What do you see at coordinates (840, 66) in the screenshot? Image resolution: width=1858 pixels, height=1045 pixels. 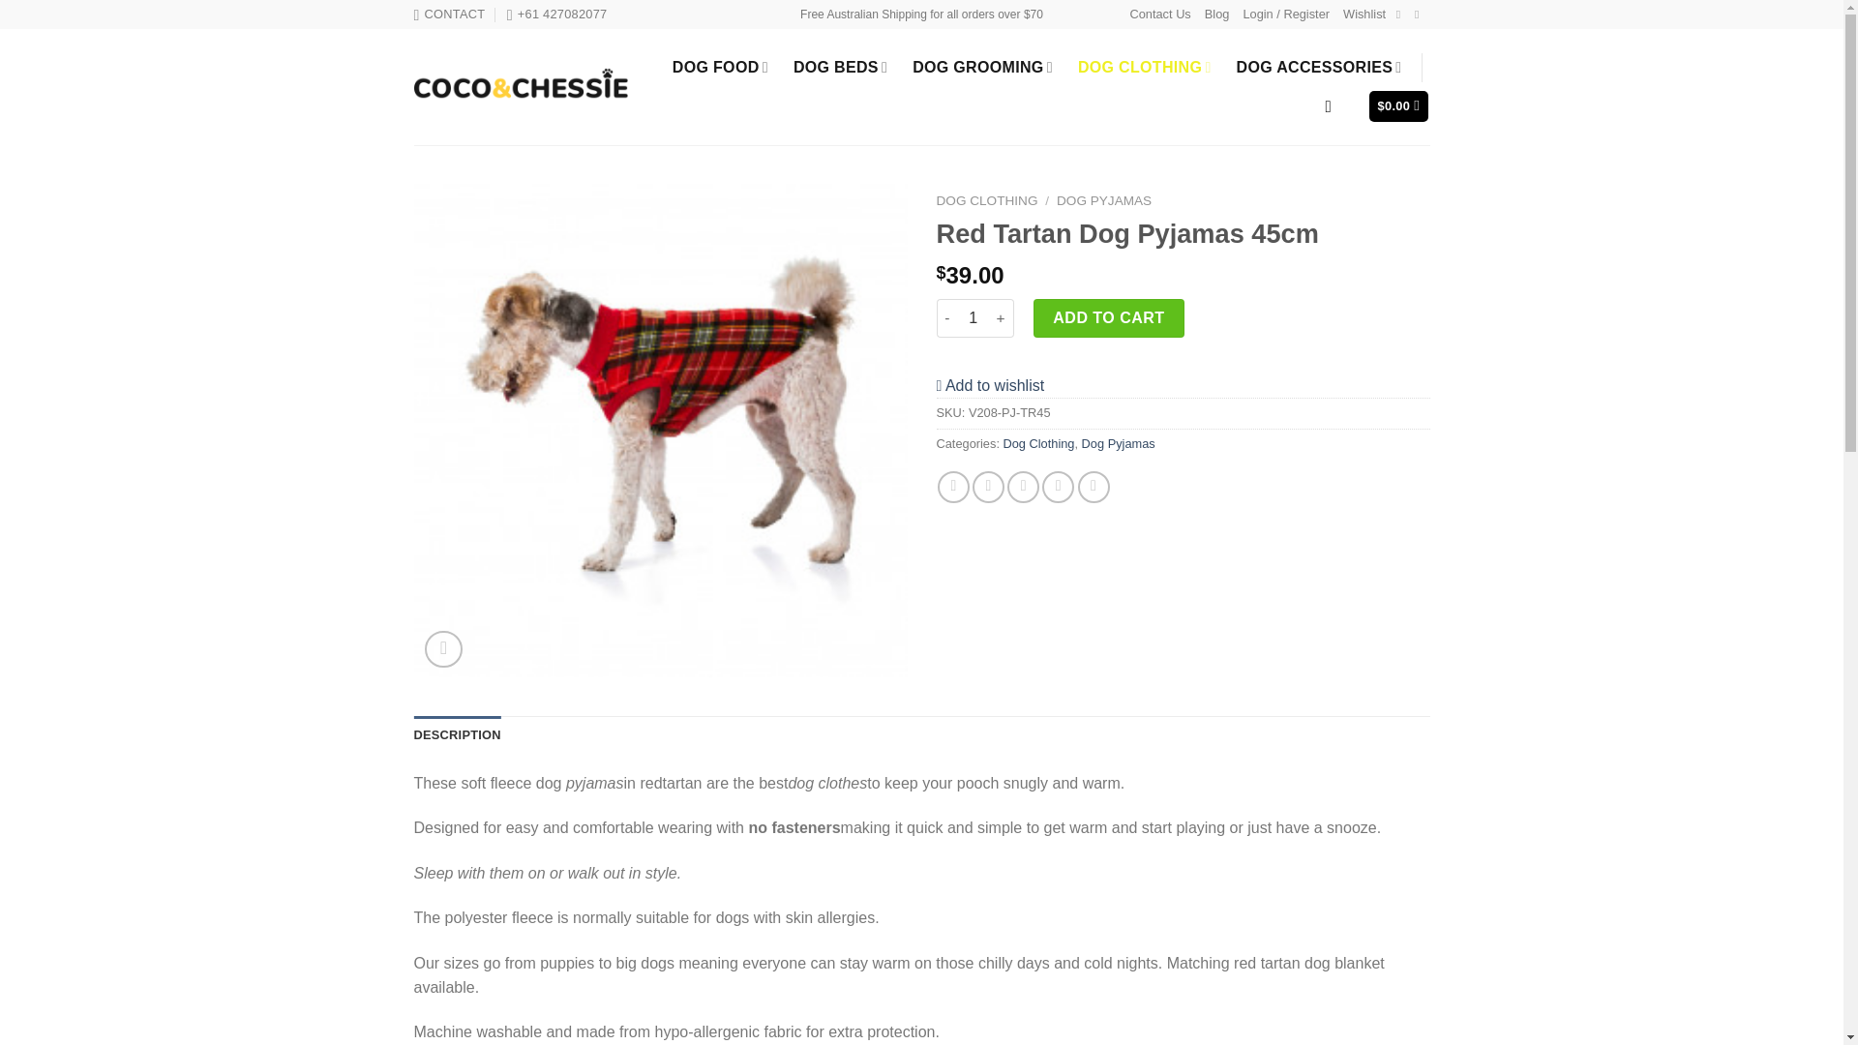 I see `DOG BEDS` at bounding box center [840, 66].